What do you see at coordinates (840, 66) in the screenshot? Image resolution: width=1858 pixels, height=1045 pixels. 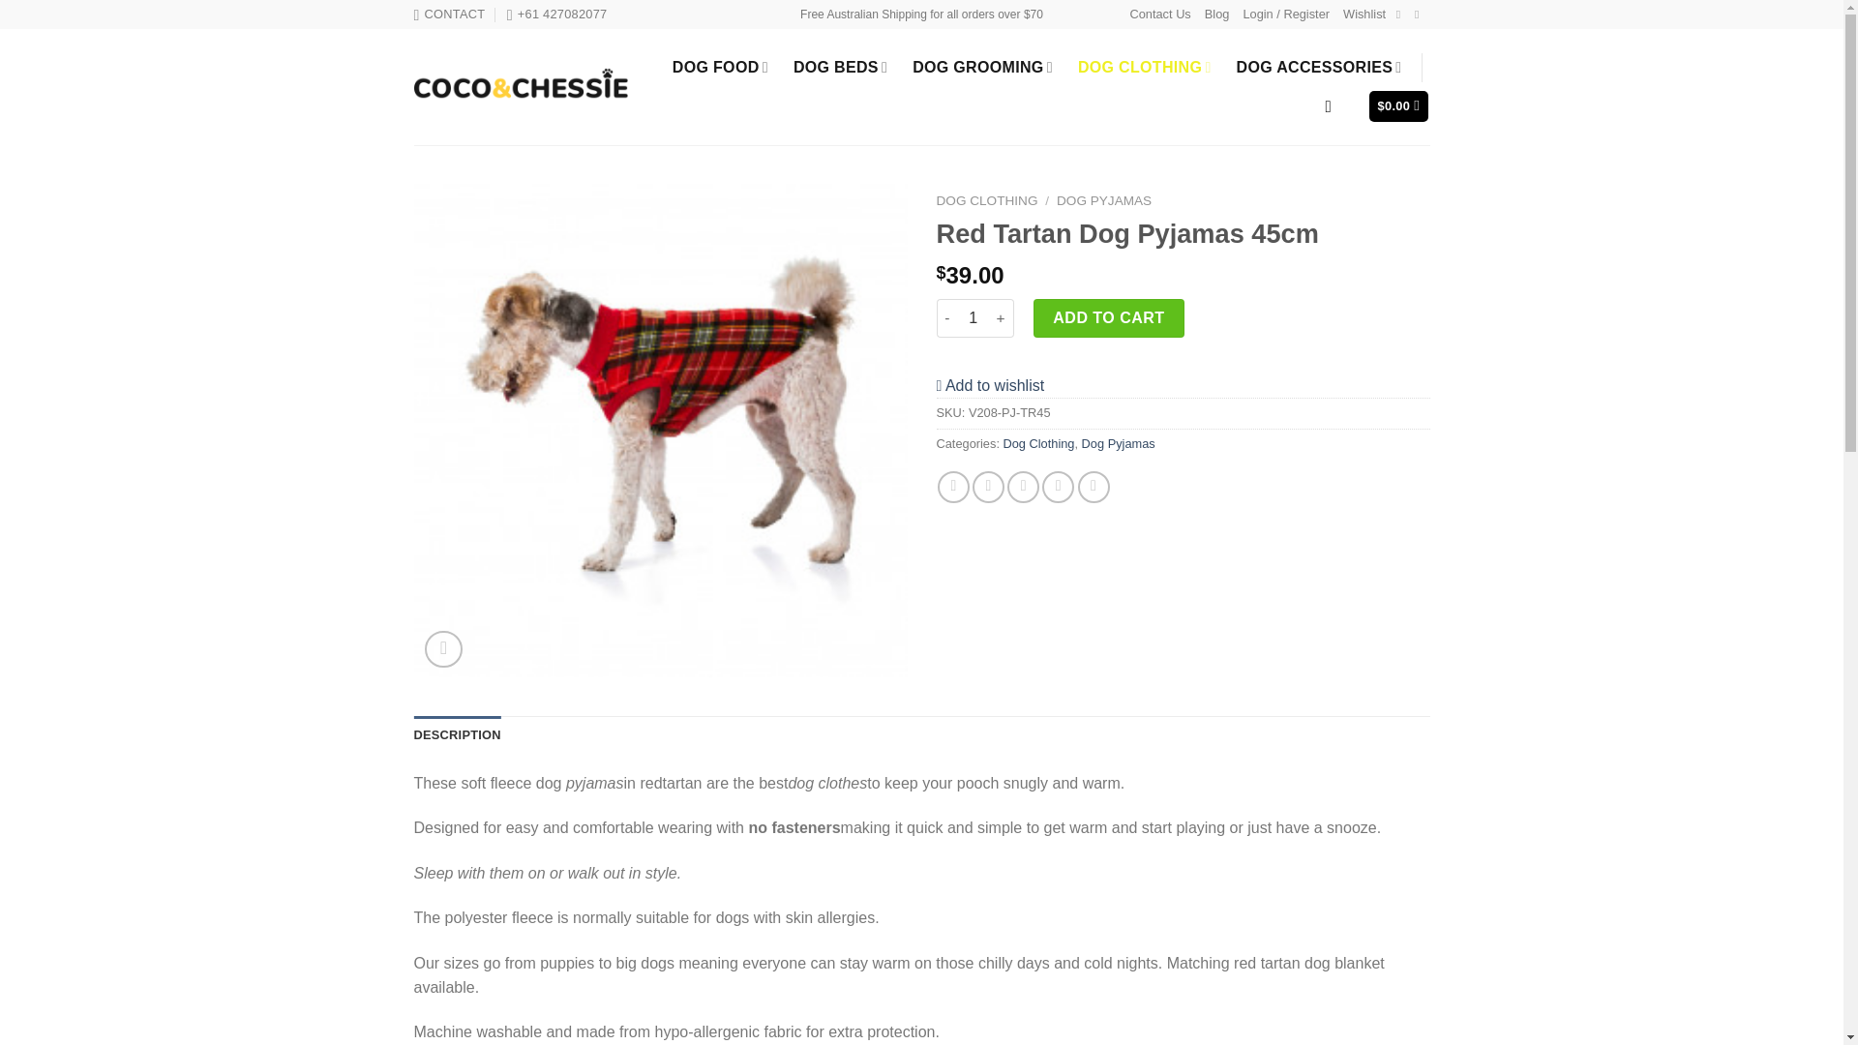 I see `DOG BEDS` at bounding box center [840, 66].